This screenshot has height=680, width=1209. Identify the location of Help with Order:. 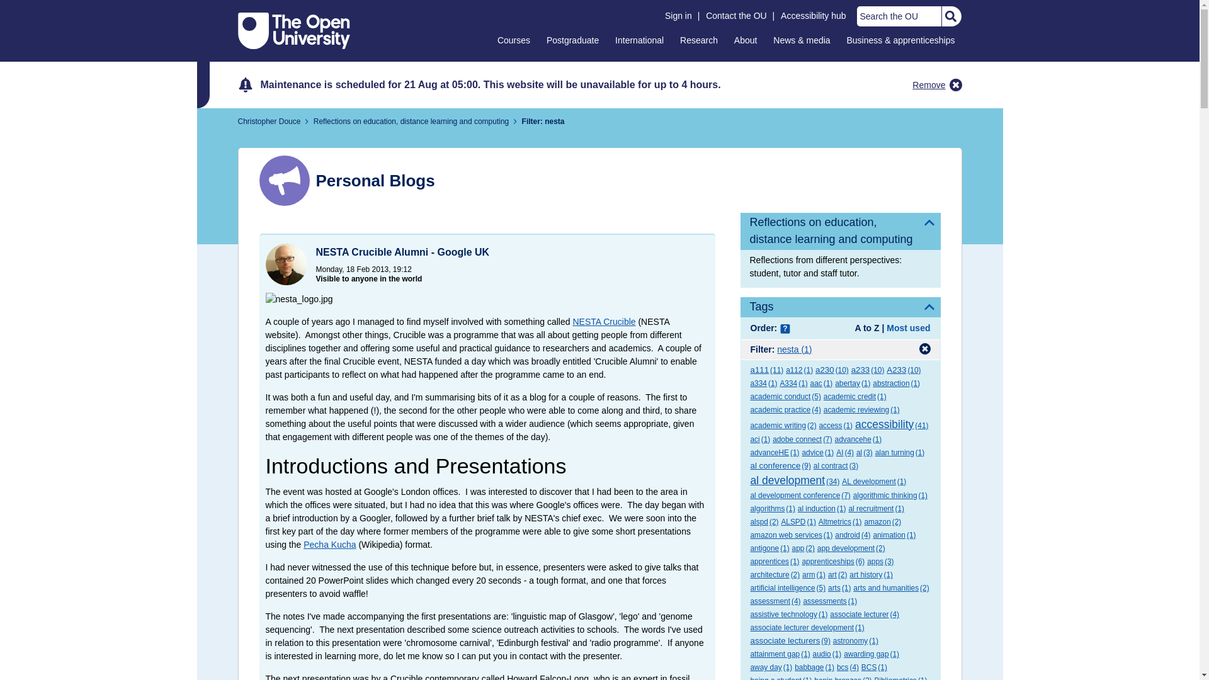
(785, 329).